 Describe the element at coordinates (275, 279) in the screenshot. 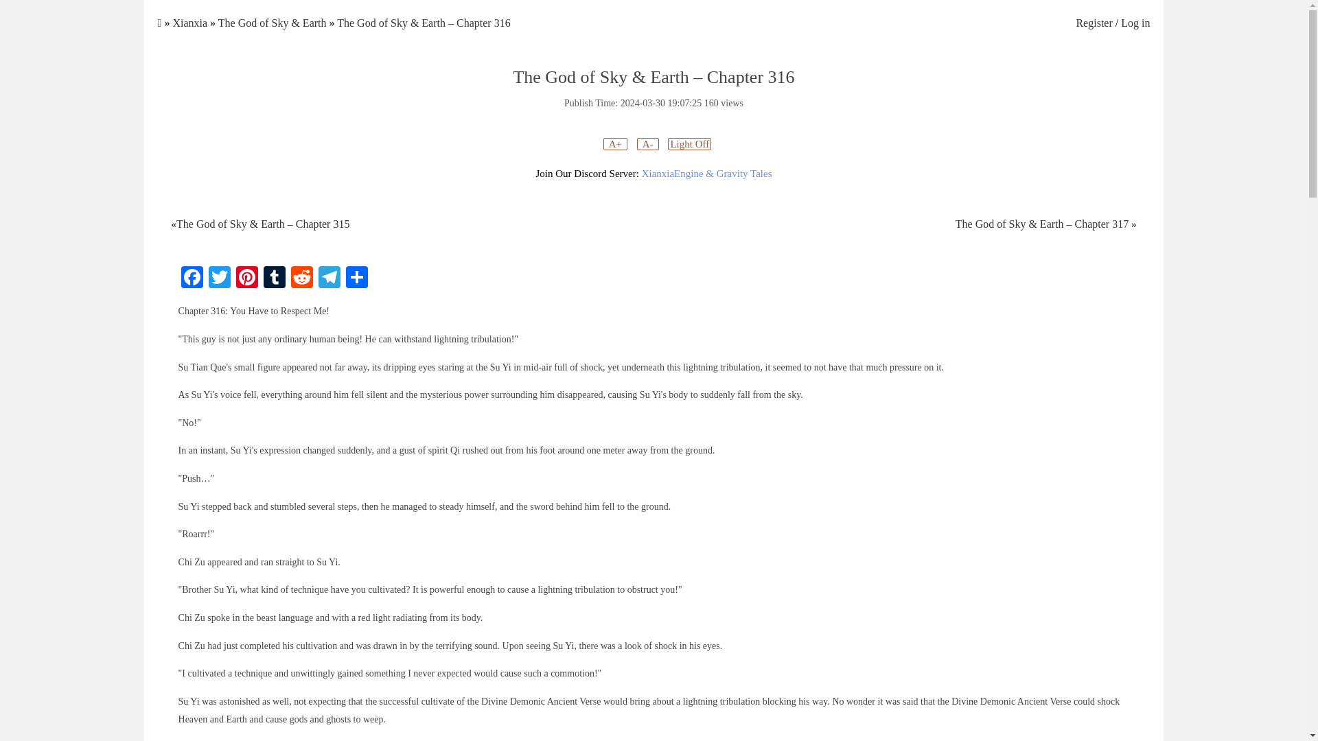

I see `Tumblr` at that location.